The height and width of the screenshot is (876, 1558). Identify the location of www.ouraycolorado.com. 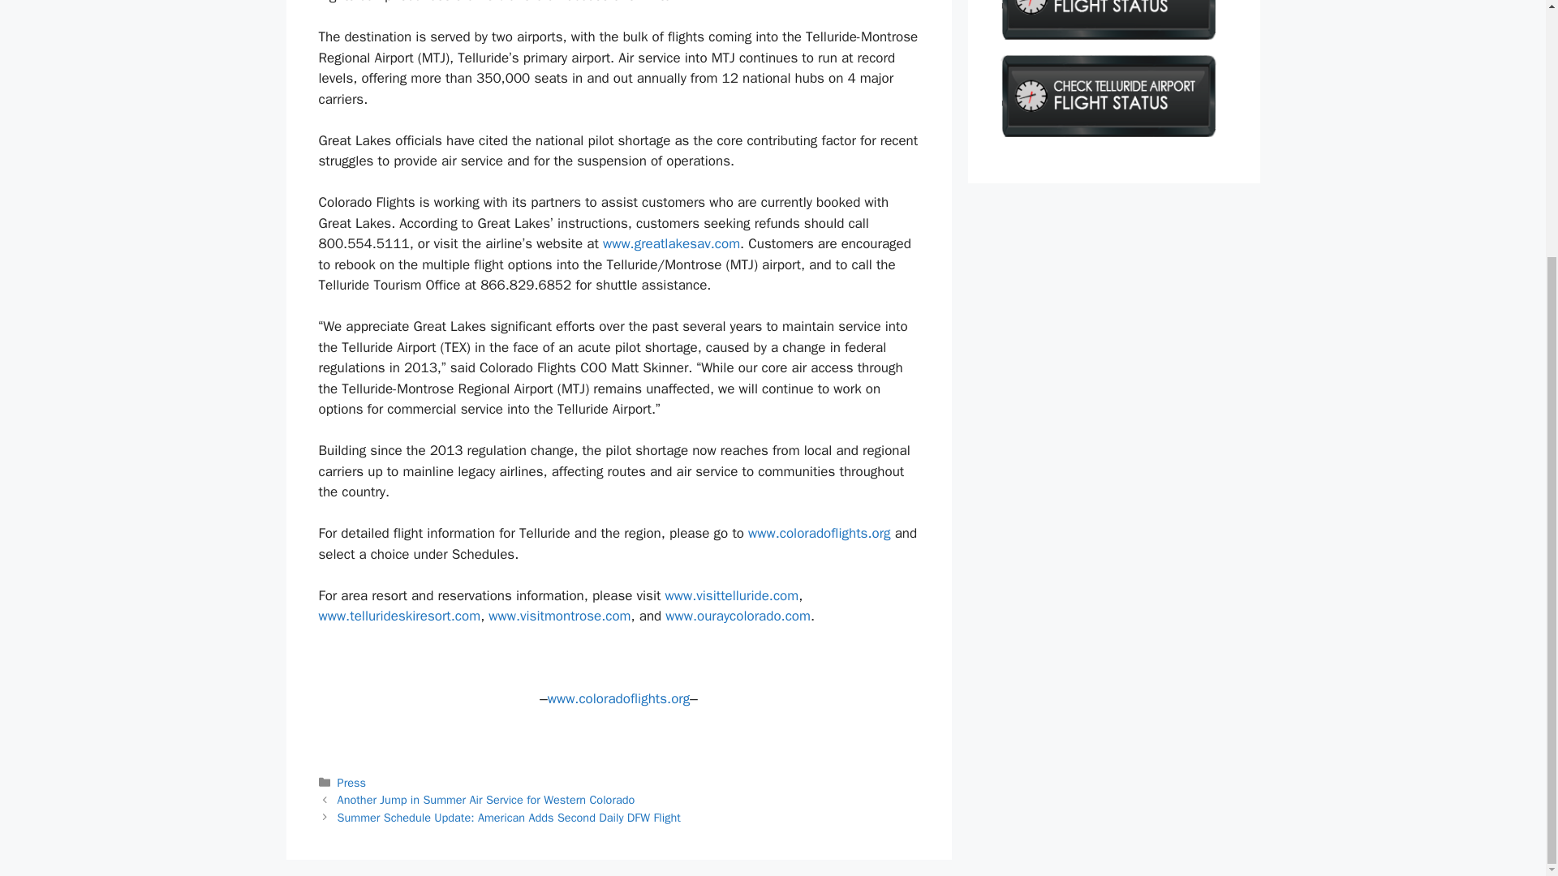
(737, 616).